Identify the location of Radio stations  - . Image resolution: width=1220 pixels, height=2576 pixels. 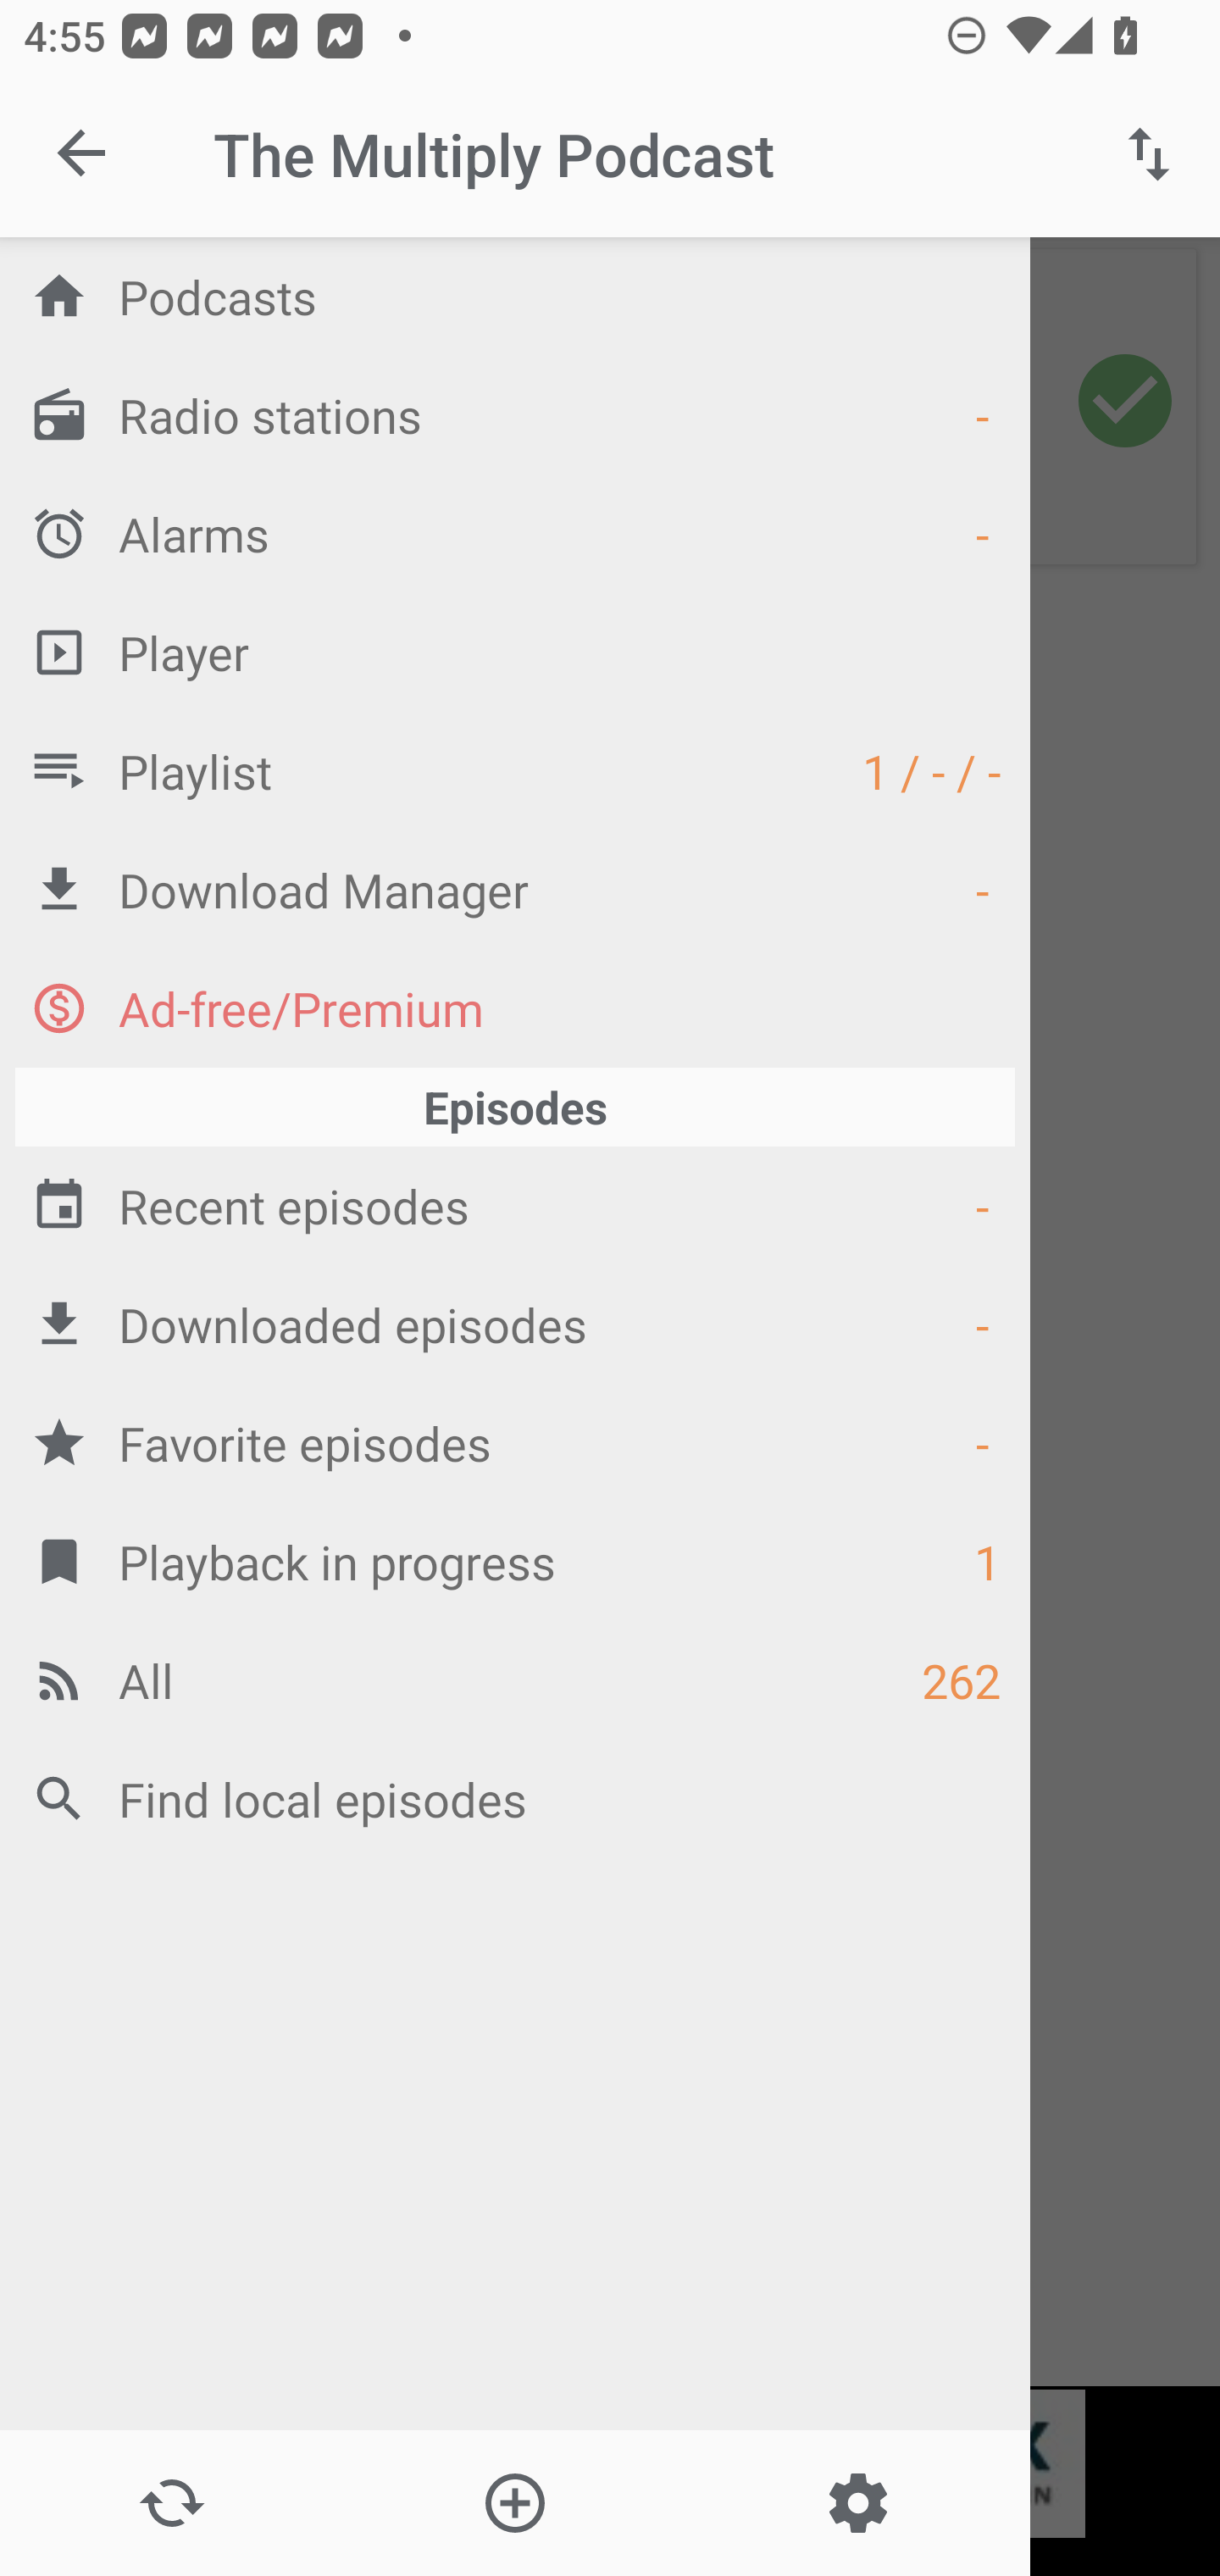
(515, 414).